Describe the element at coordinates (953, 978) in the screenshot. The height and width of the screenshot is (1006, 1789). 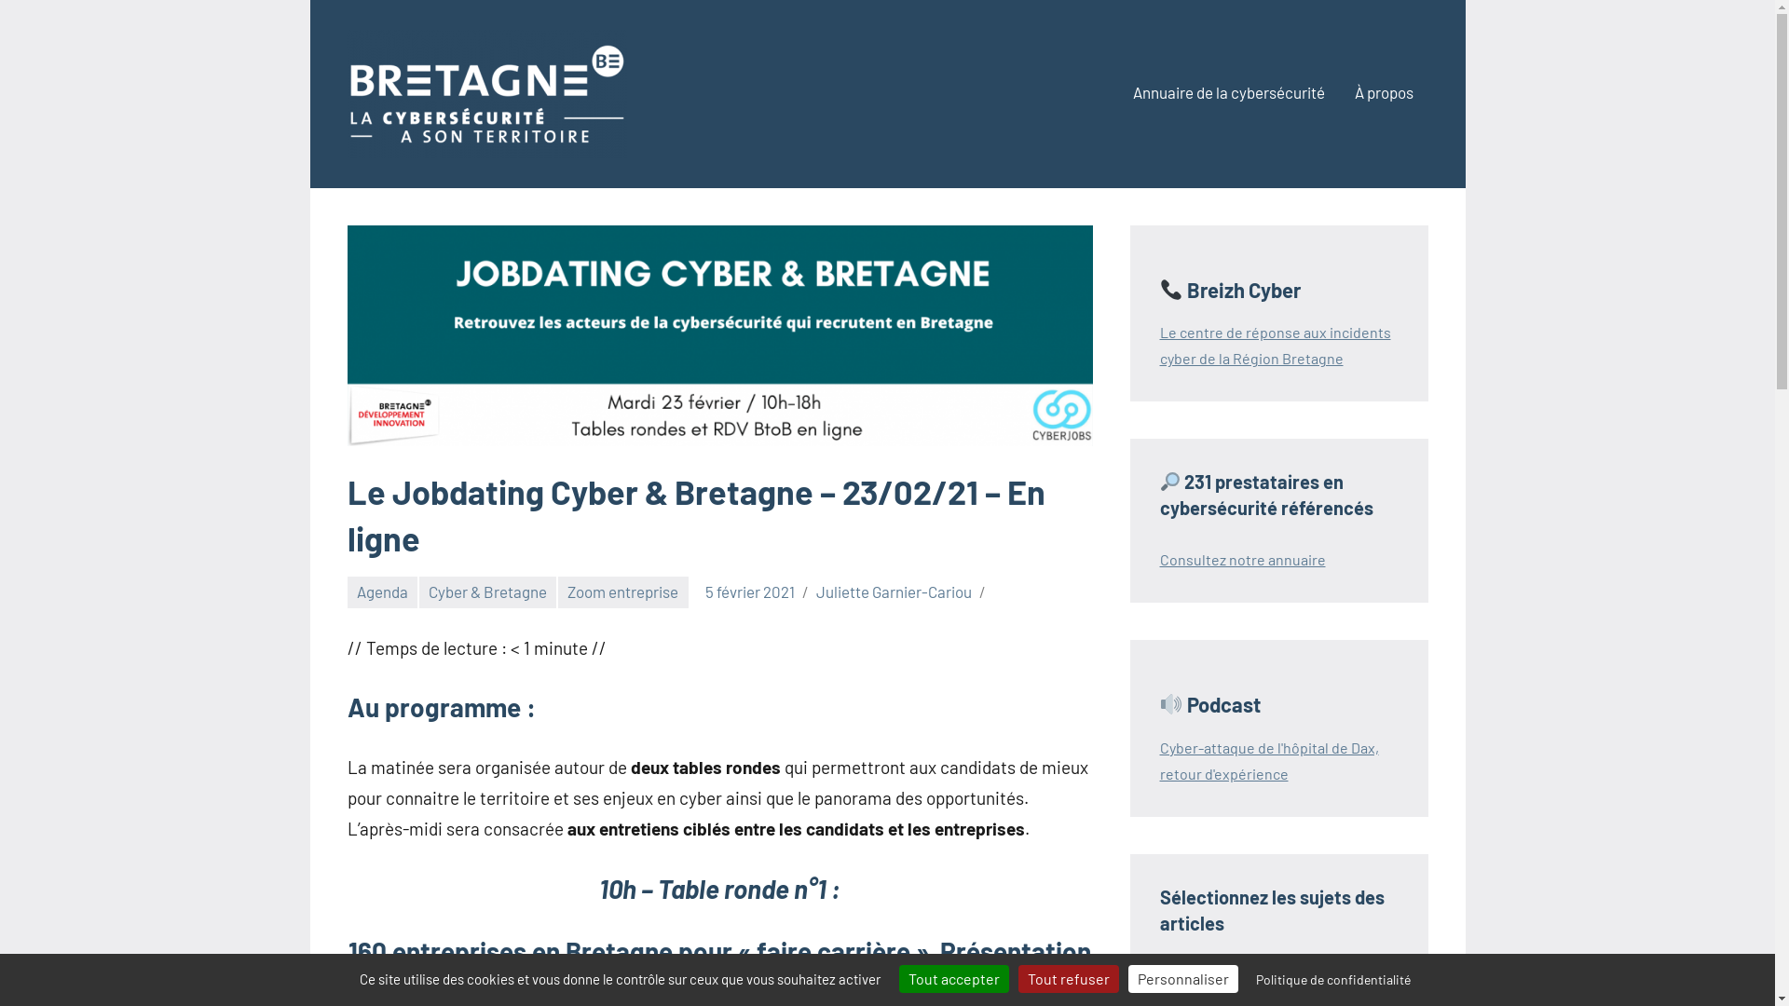
I see `Tout accepter` at that location.